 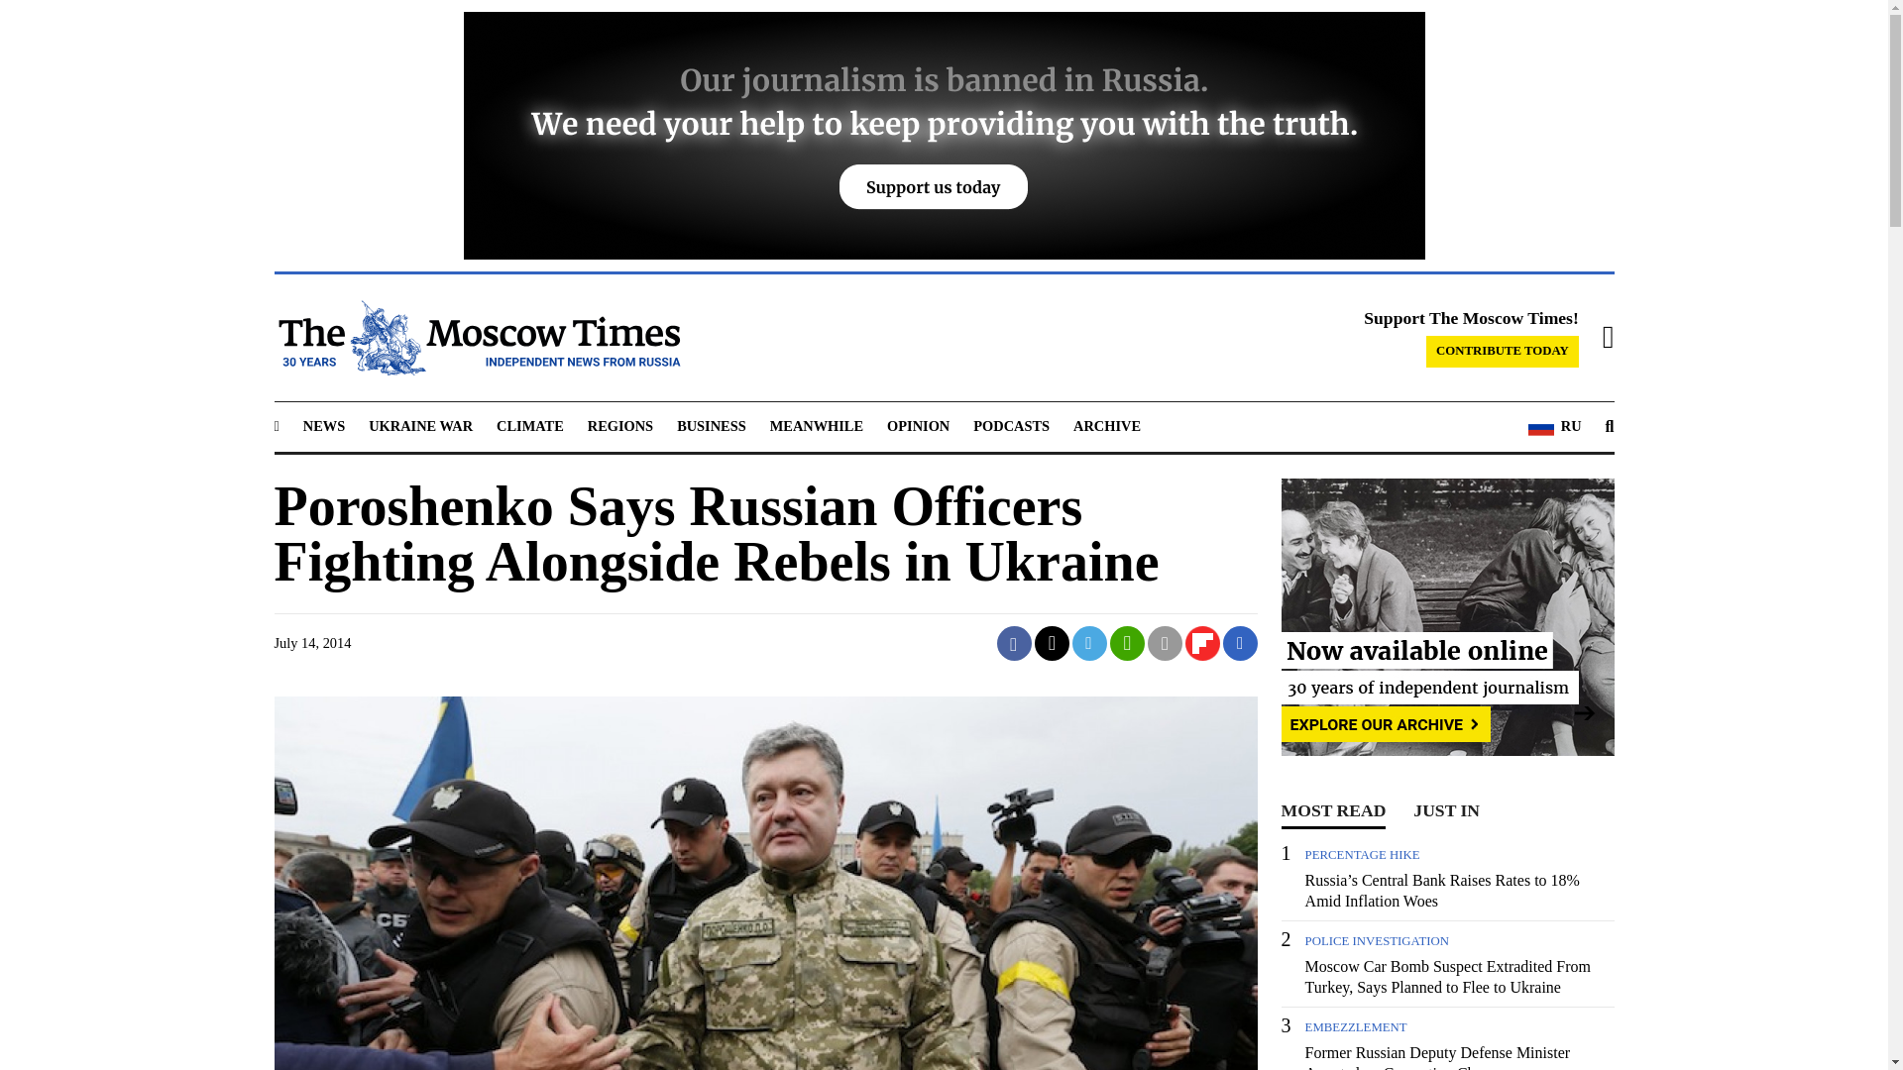 I want to click on UKRAINE WAR, so click(x=420, y=426).